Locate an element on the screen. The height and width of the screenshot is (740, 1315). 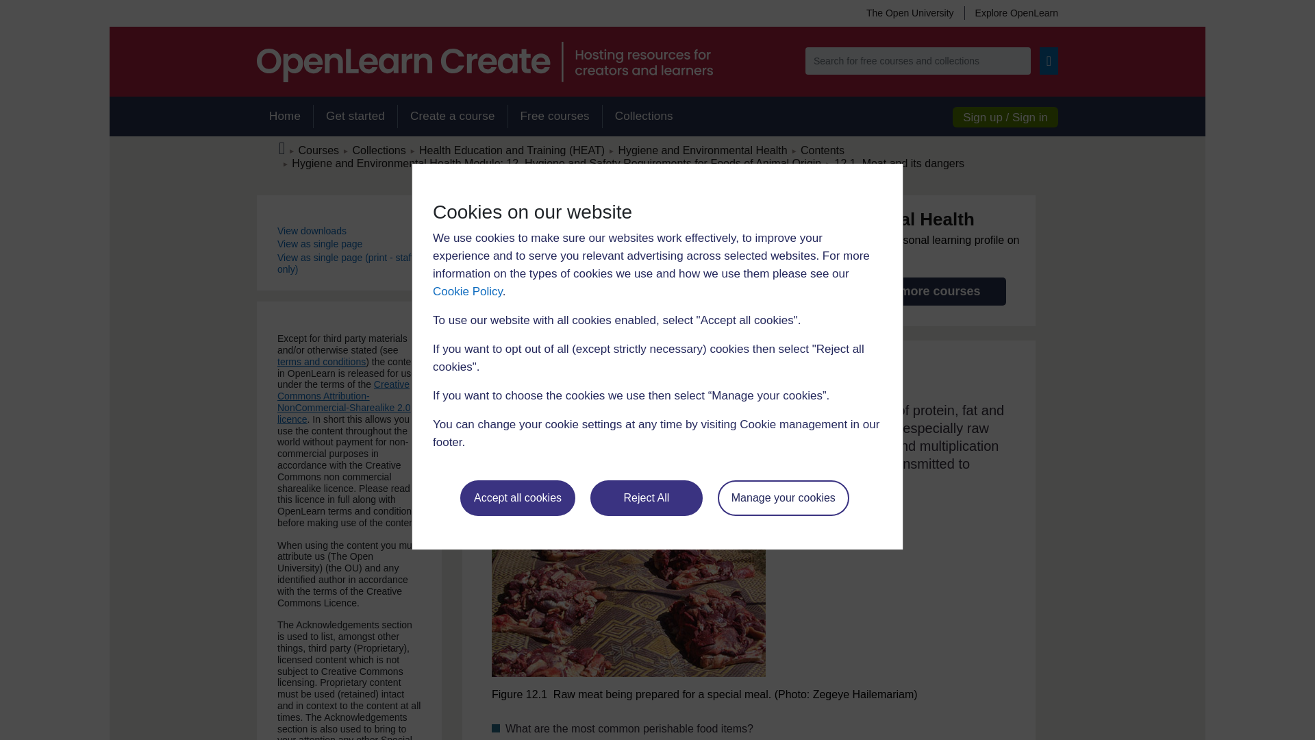
Manage your cookies is located at coordinates (784, 497).